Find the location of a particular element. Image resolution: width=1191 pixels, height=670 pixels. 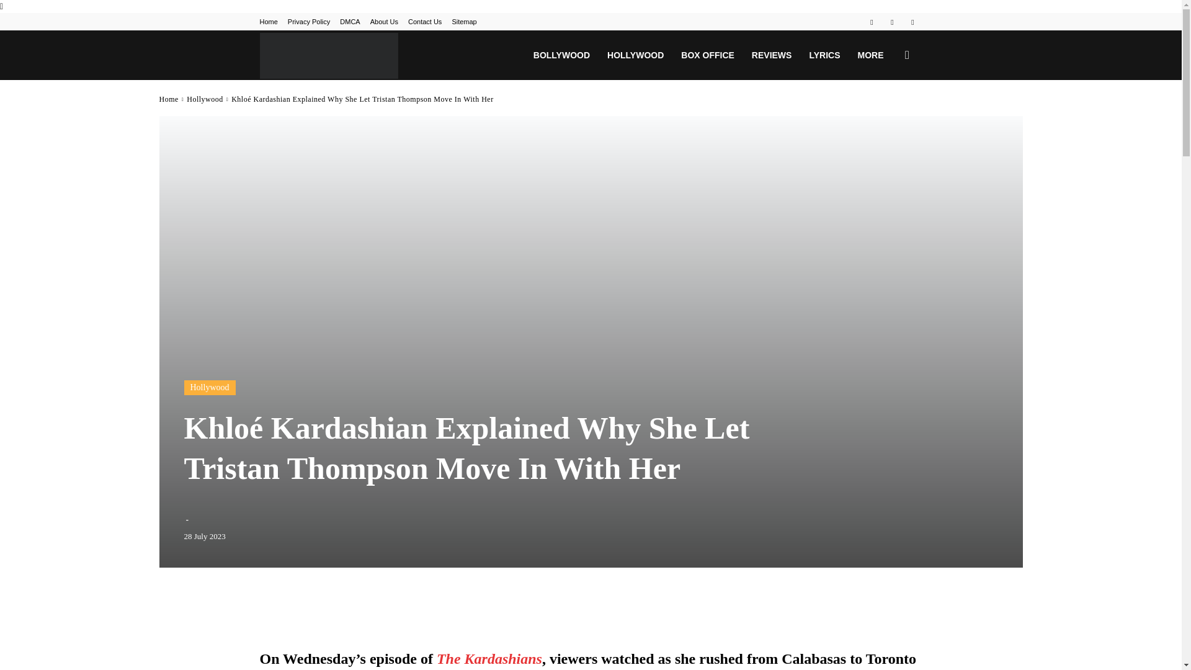

Twitter is located at coordinates (912, 21).